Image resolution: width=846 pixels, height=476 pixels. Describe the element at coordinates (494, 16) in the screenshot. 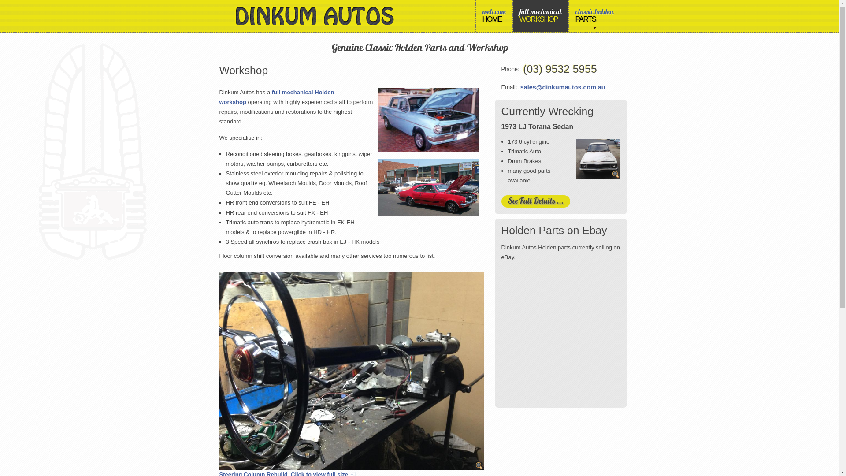

I see `welcome
HOME` at that location.